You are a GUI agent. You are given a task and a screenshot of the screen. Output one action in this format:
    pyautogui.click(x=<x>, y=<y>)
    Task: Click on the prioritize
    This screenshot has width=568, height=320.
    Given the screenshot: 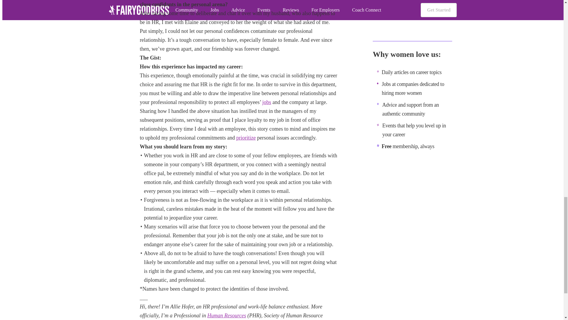 What is the action you would take?
    pyautogui.click(x=246, y=137)
    